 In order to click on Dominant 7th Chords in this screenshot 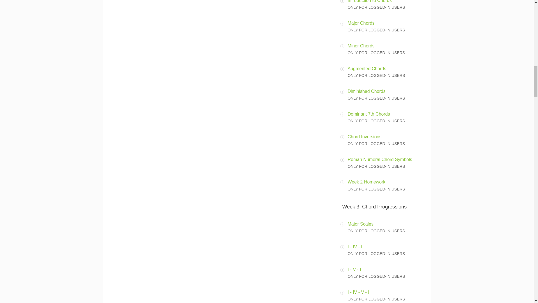, I will do `click(368, 114)`.